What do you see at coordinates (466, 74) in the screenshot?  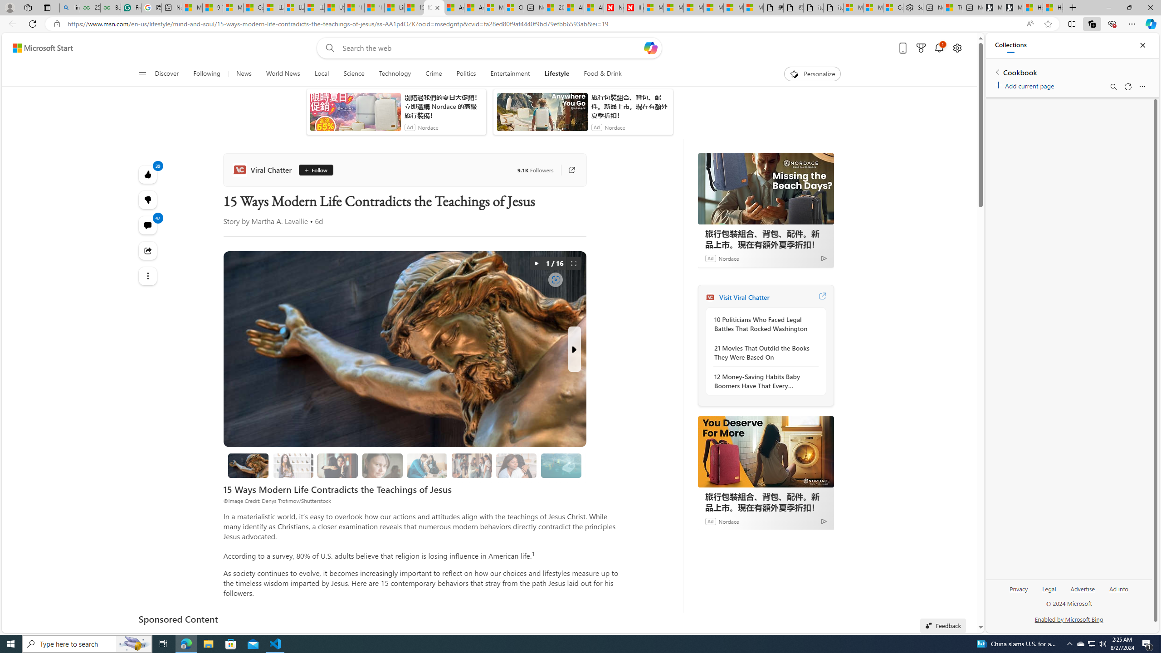 I see `Politics` at bounding box center [466, 74].